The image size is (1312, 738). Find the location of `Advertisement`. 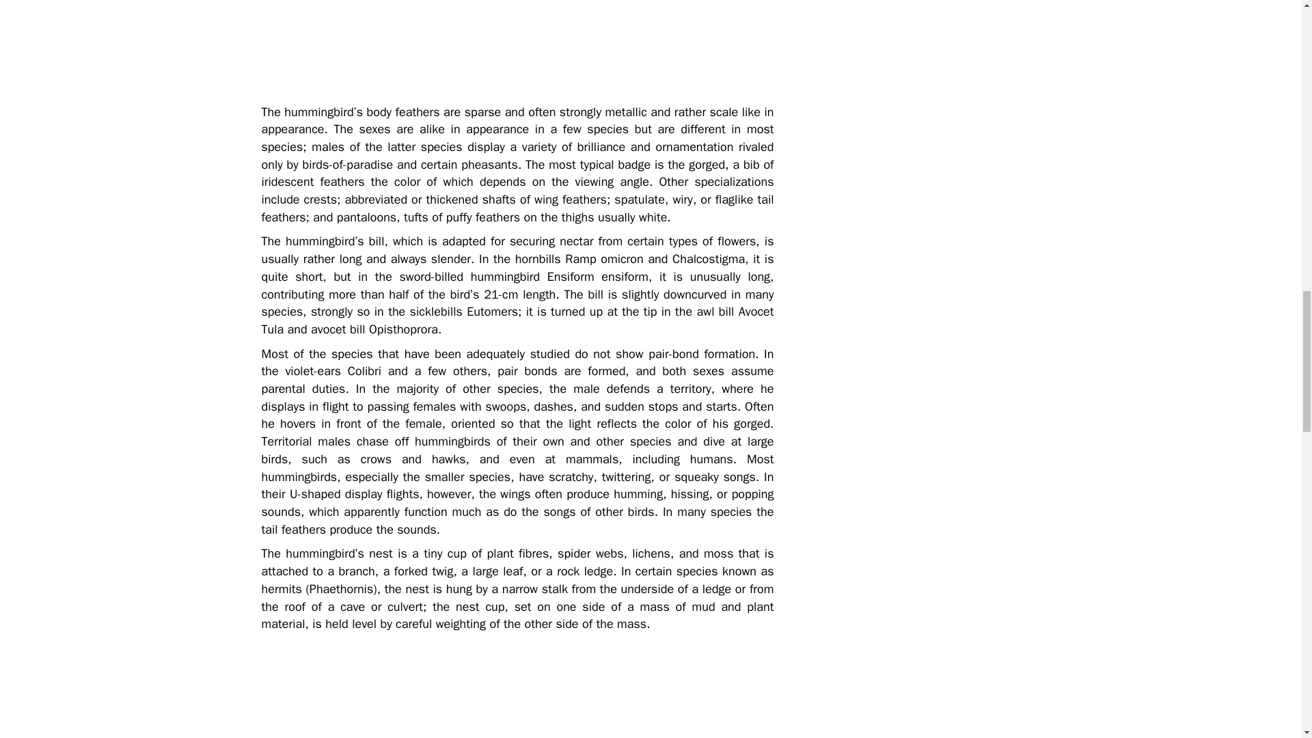

Advertisement is located at coordinates (364, 46).